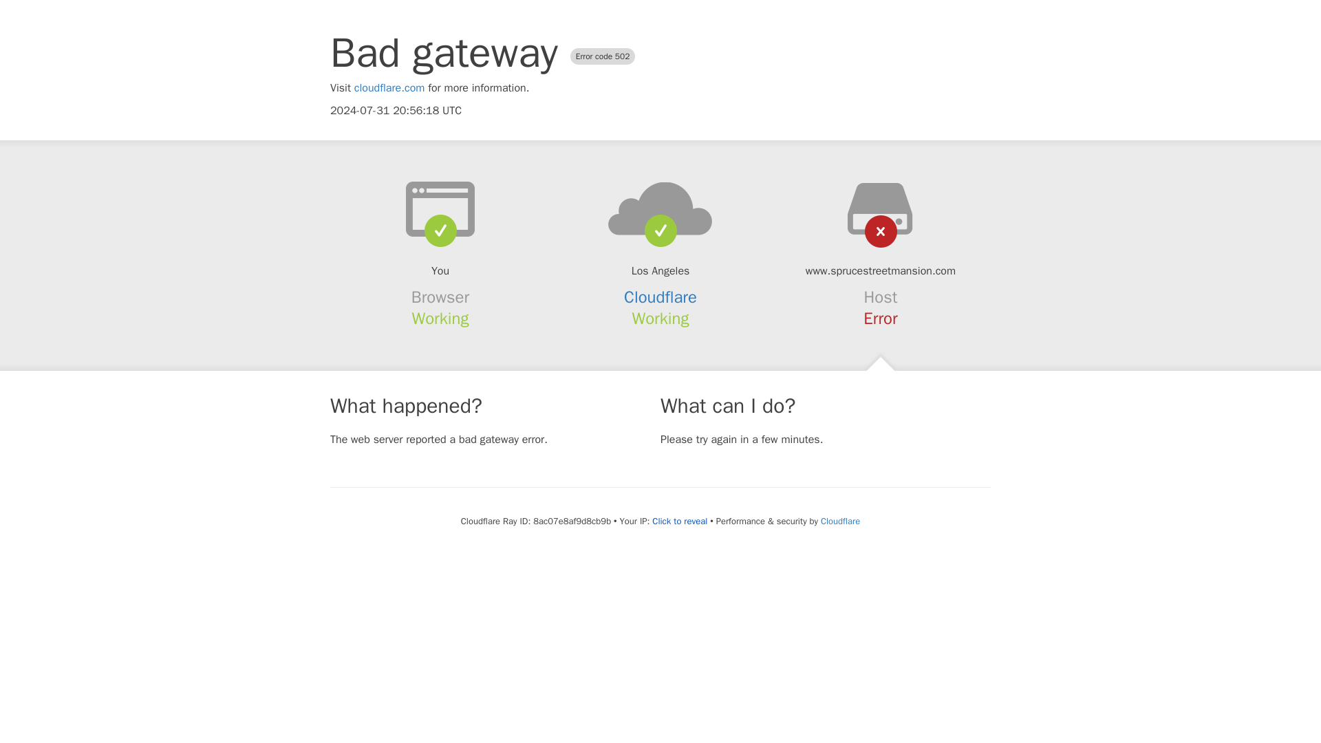  I want to click on Cloudflare, so click(660, 297).